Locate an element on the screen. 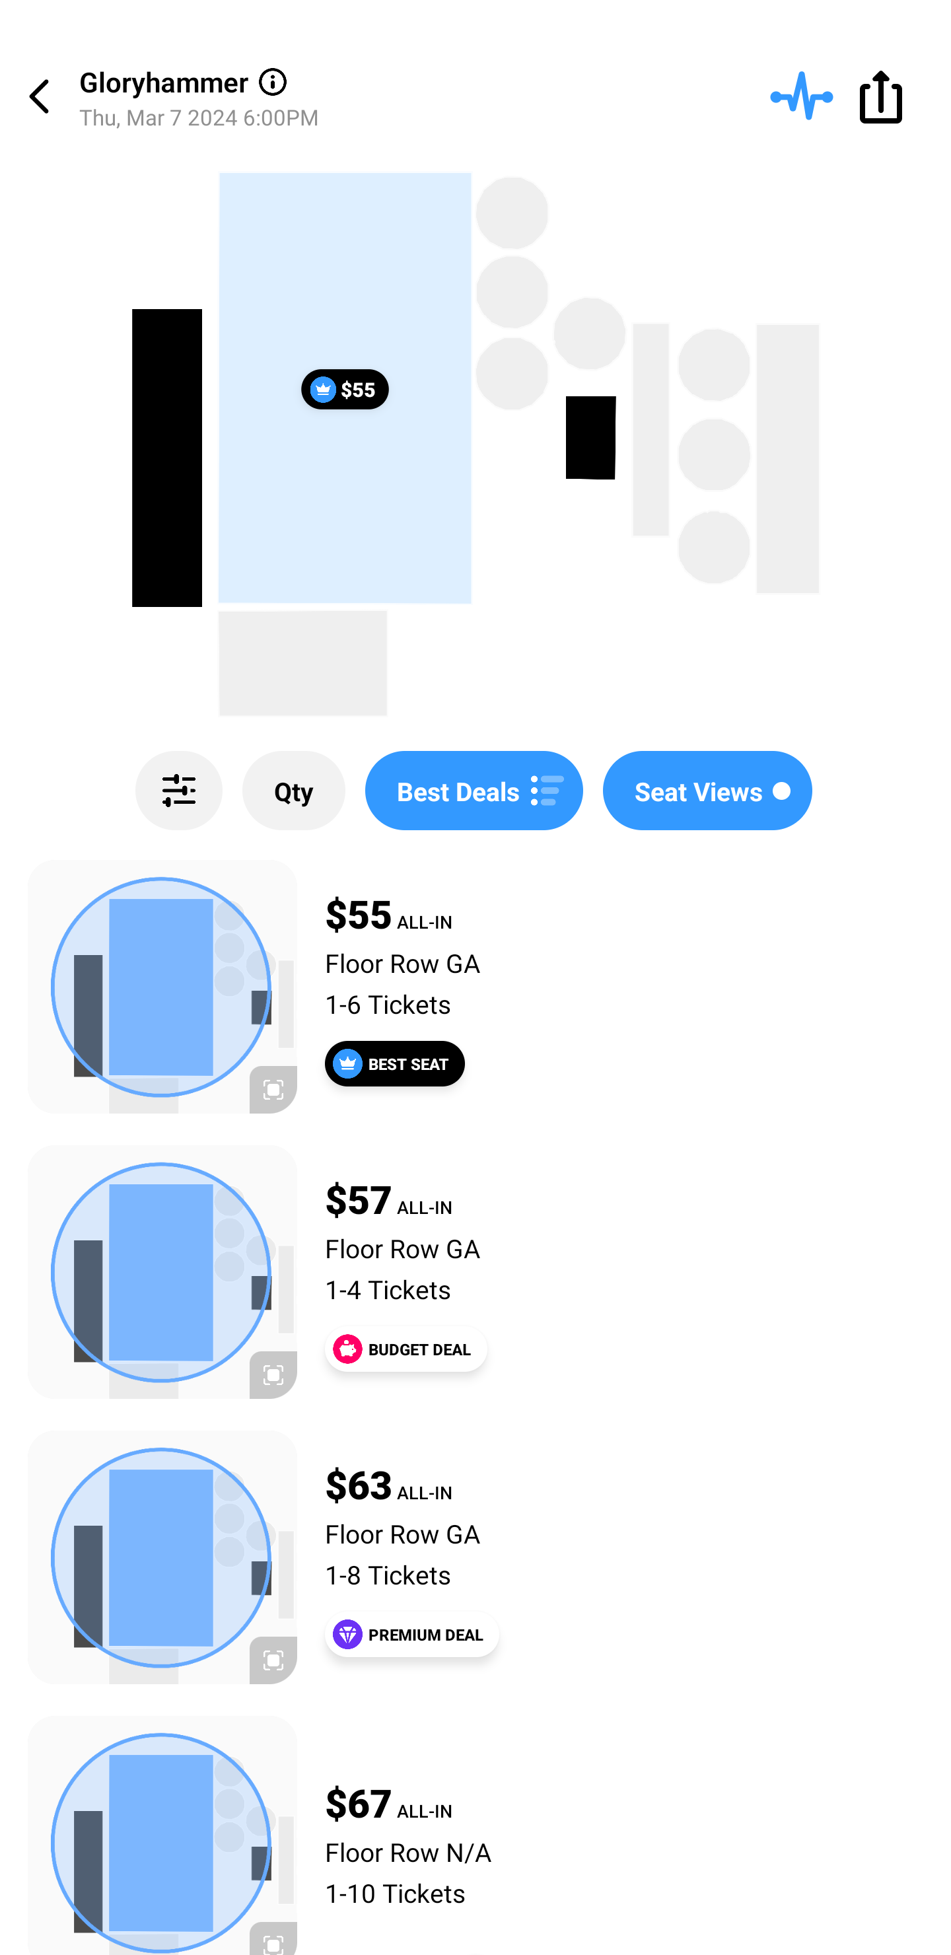  Qty is located at coordinates (293, 791).